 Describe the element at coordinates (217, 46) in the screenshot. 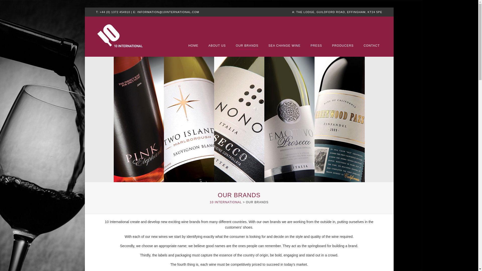

I see `ABOUT US` at that location.